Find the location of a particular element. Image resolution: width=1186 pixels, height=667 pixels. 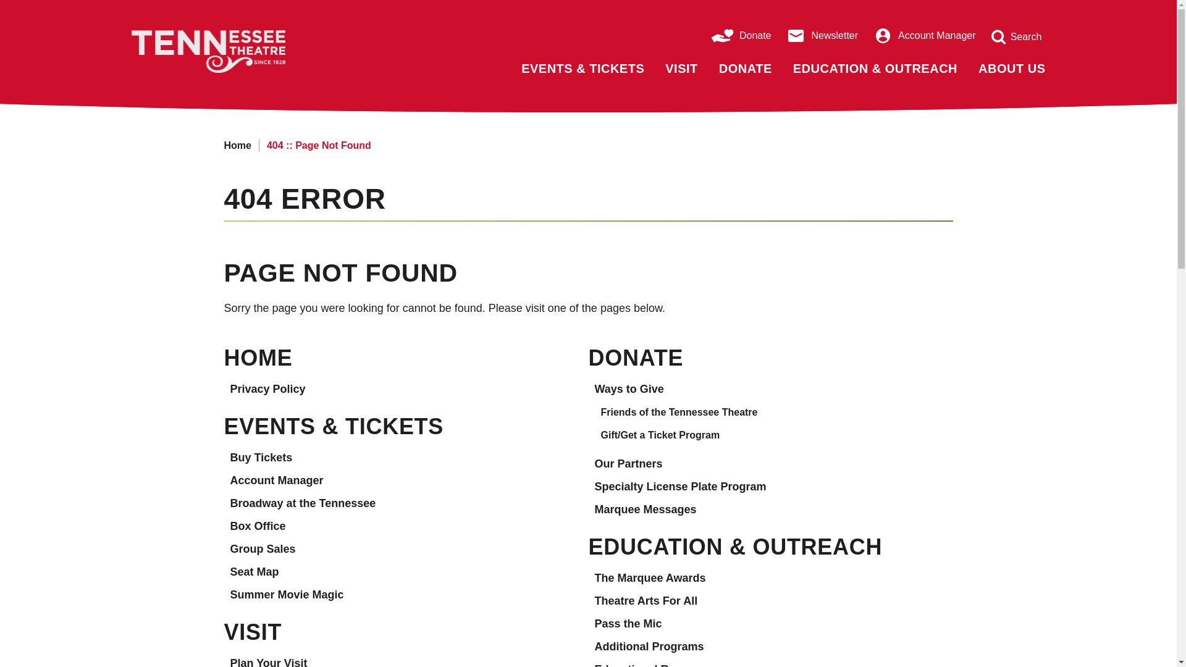

Account Manager is located at coordinates (924, 36).